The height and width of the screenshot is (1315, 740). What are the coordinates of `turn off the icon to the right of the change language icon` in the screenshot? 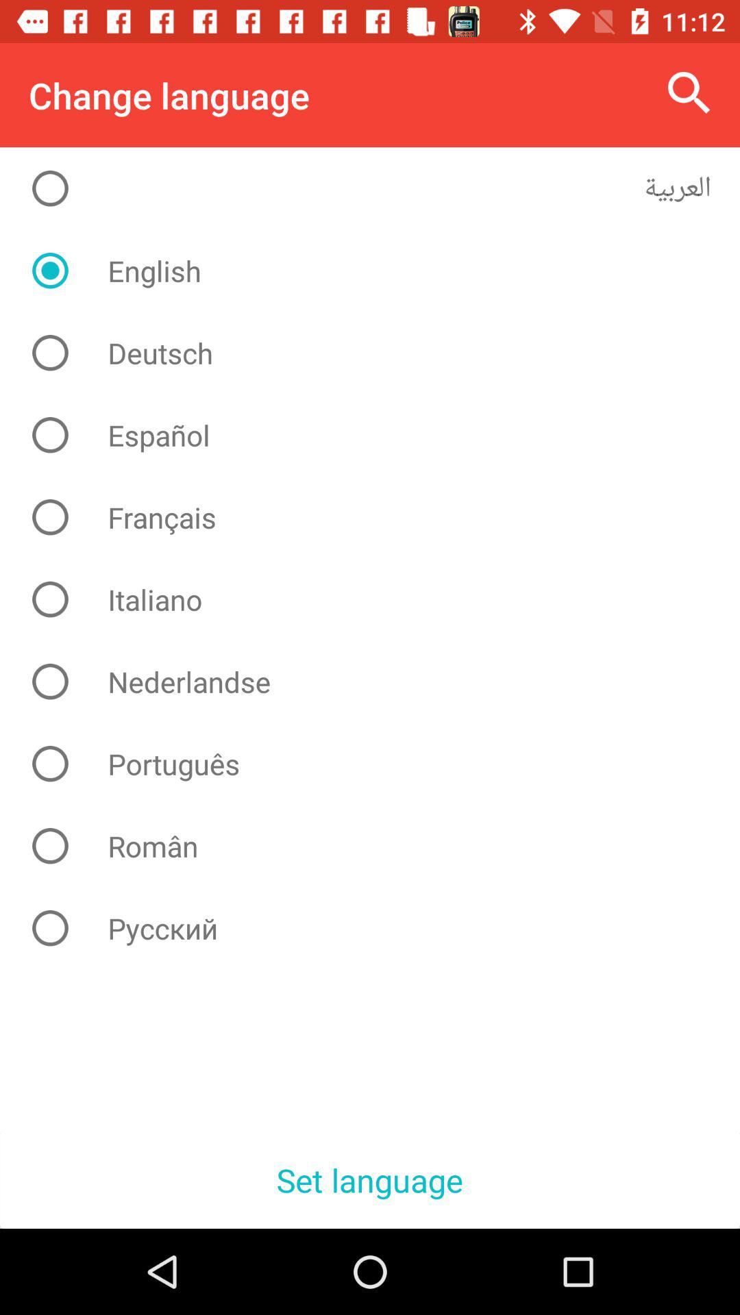 It's located at (689, 93).